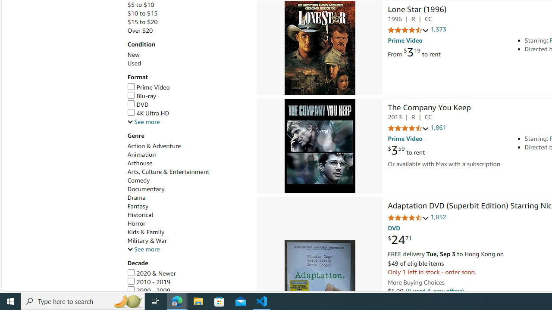 This screenshot has height=310, width=552. Describe the element at coordinates (187, 63) in the screenshot. I see `Used` at that location.